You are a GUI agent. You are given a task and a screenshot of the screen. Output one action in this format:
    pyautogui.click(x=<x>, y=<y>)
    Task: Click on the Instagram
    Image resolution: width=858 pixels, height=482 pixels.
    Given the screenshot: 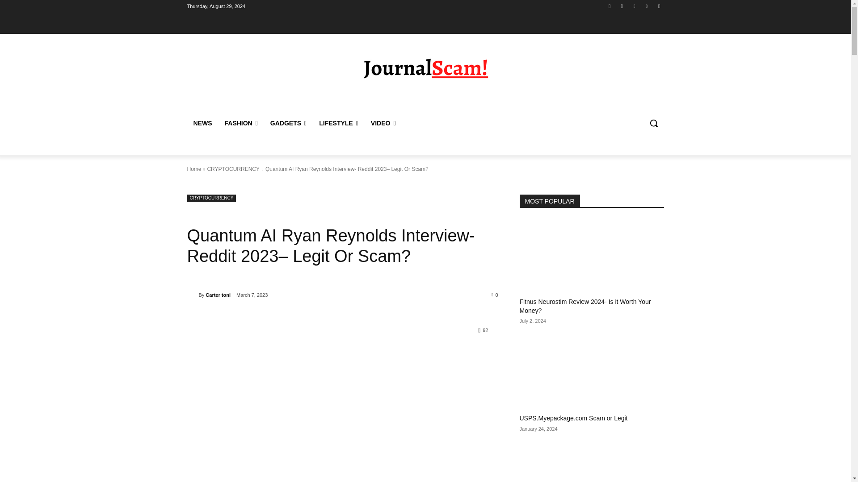 What is the action you would take?
    pyautogui.click(x=622, y=6)
    